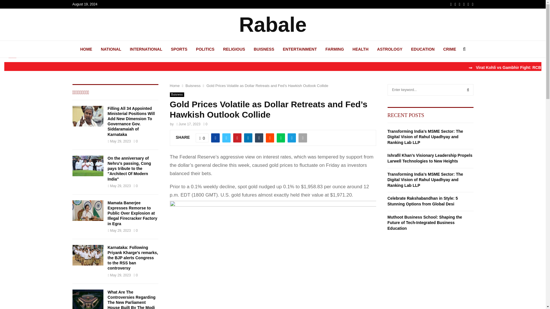  Describe the element at coordinates (335, 49) in the screenshot. I see `FARMING` at that location.